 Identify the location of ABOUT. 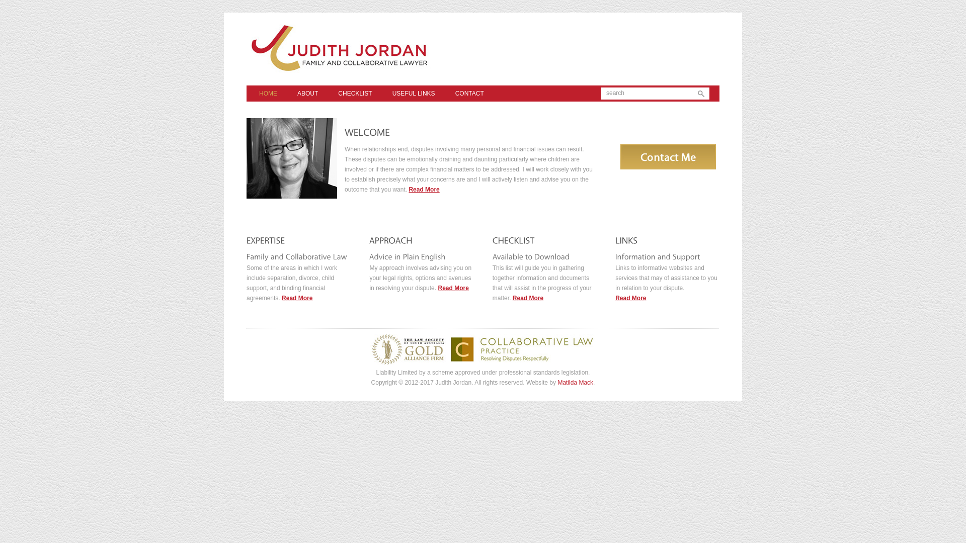
(308, 94).